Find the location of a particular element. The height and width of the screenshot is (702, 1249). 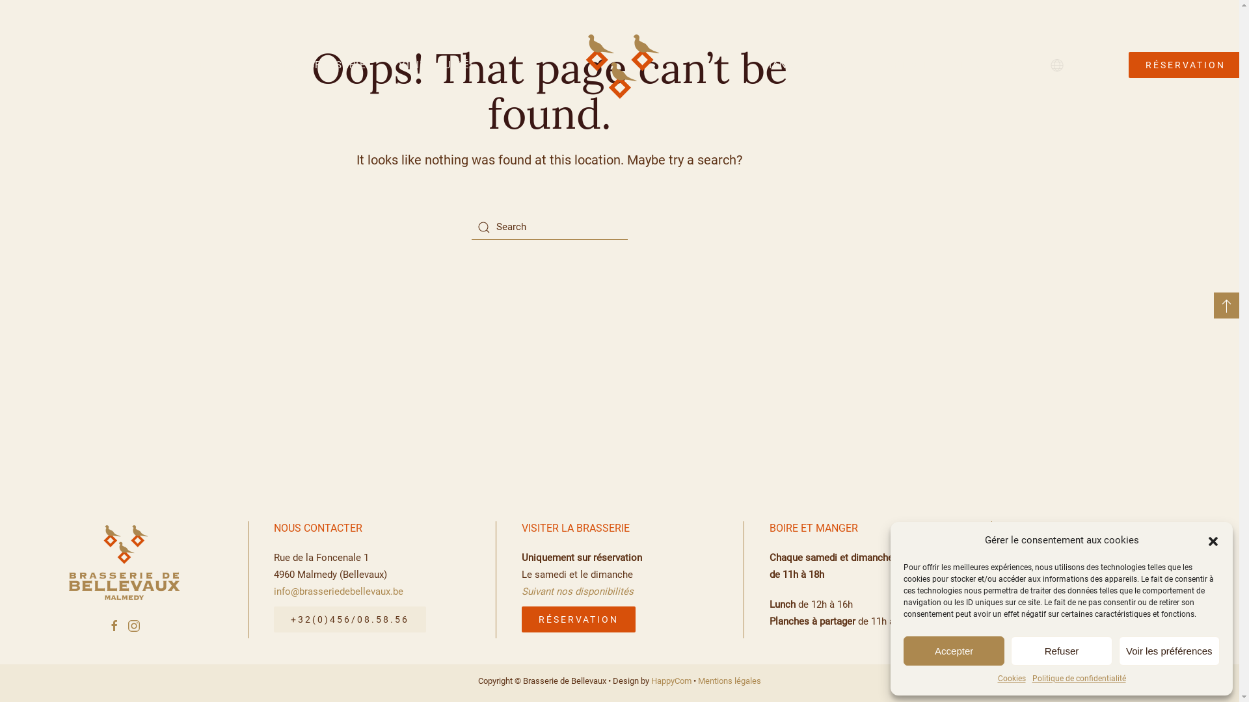

Refuser is located at coordinates (1062, 651).